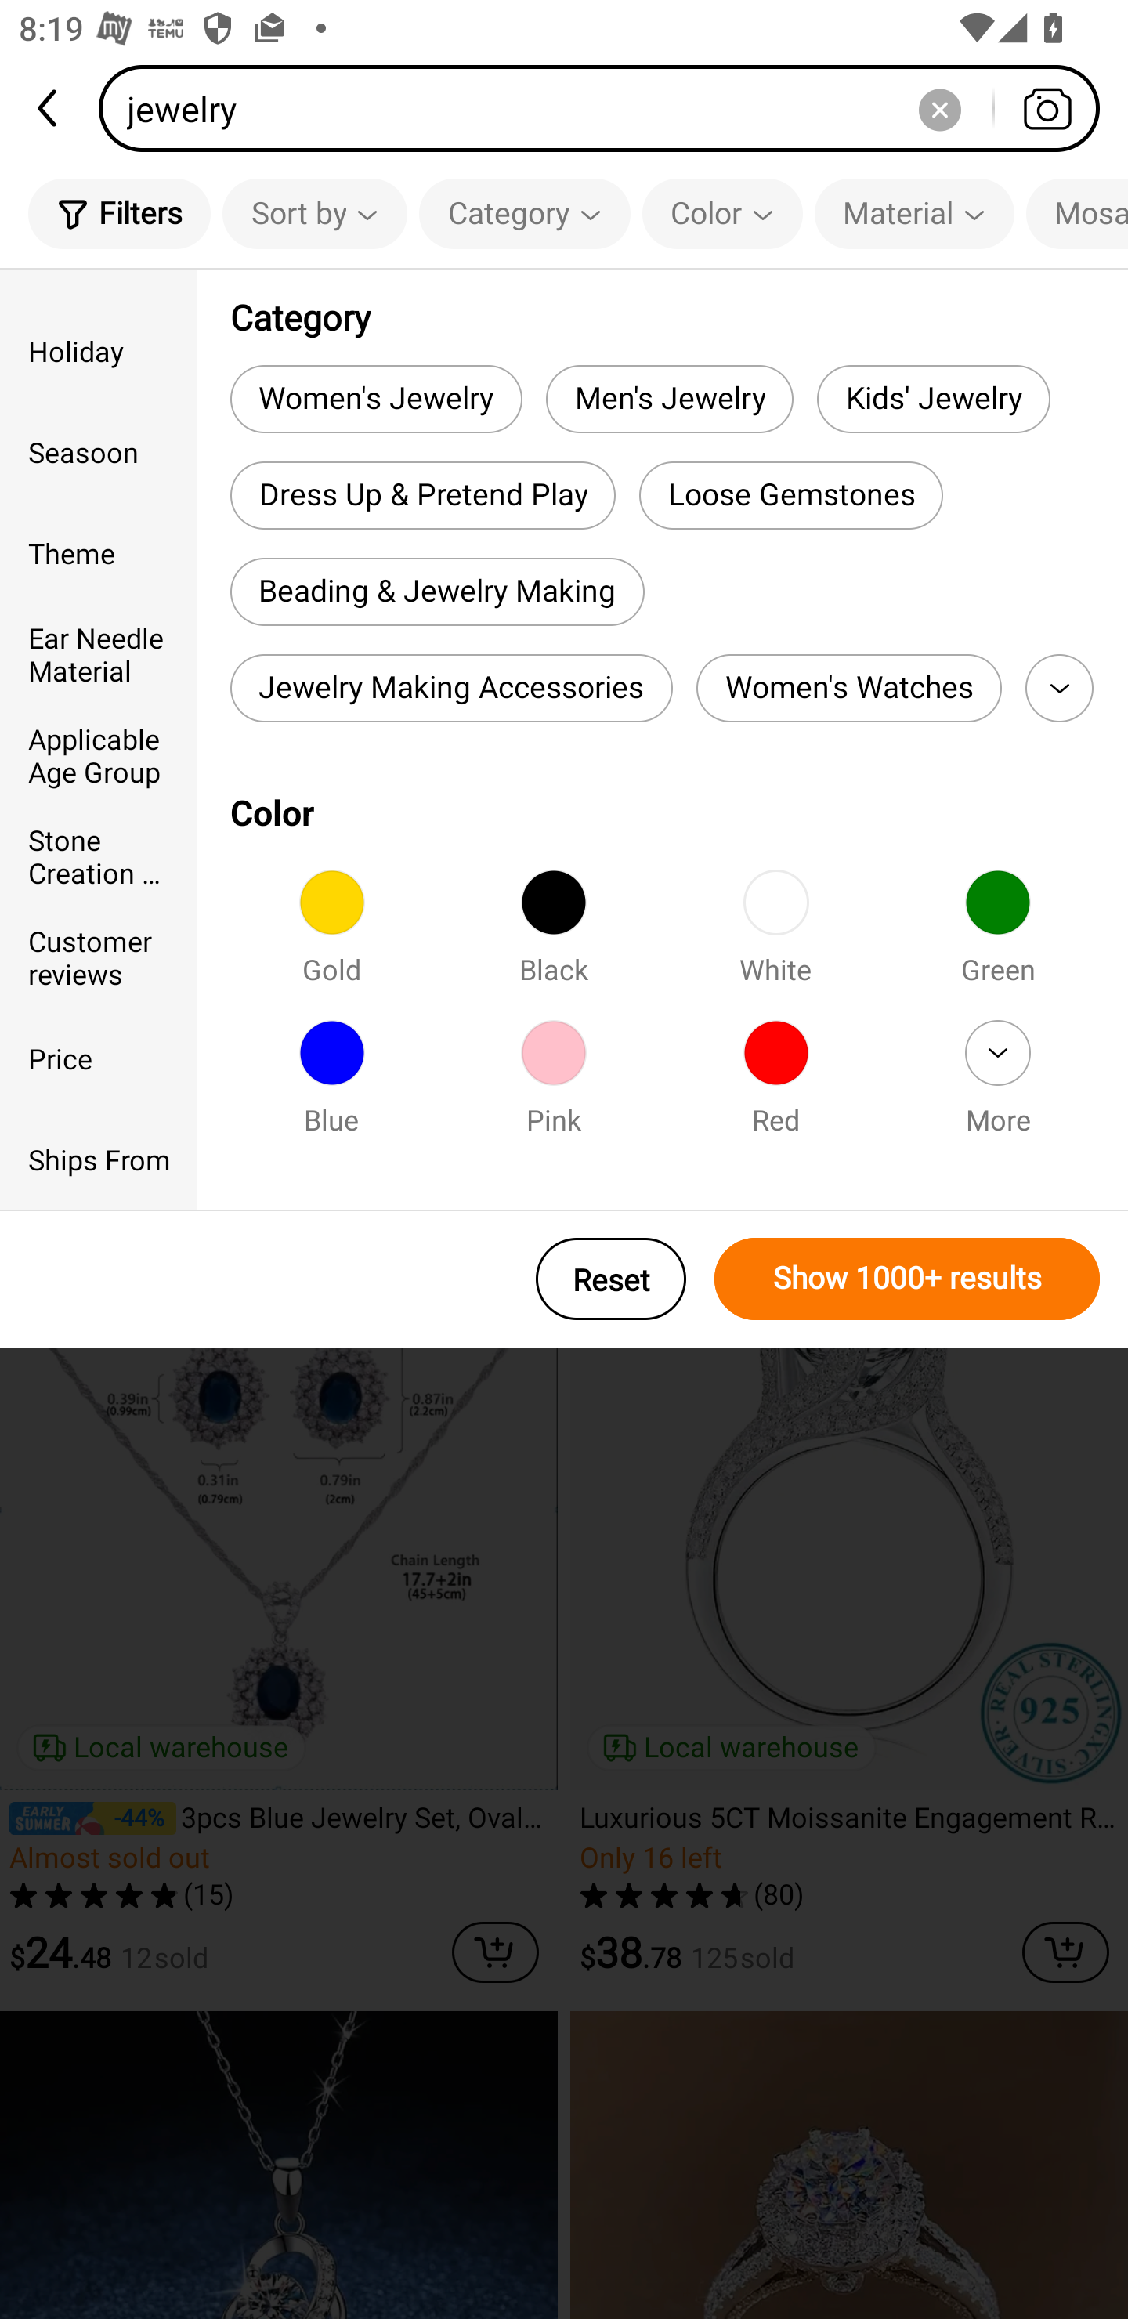  Describe the element at coordinates (437, 592) in the screenshot. I see `Beading & Jewelry Making` at that location.